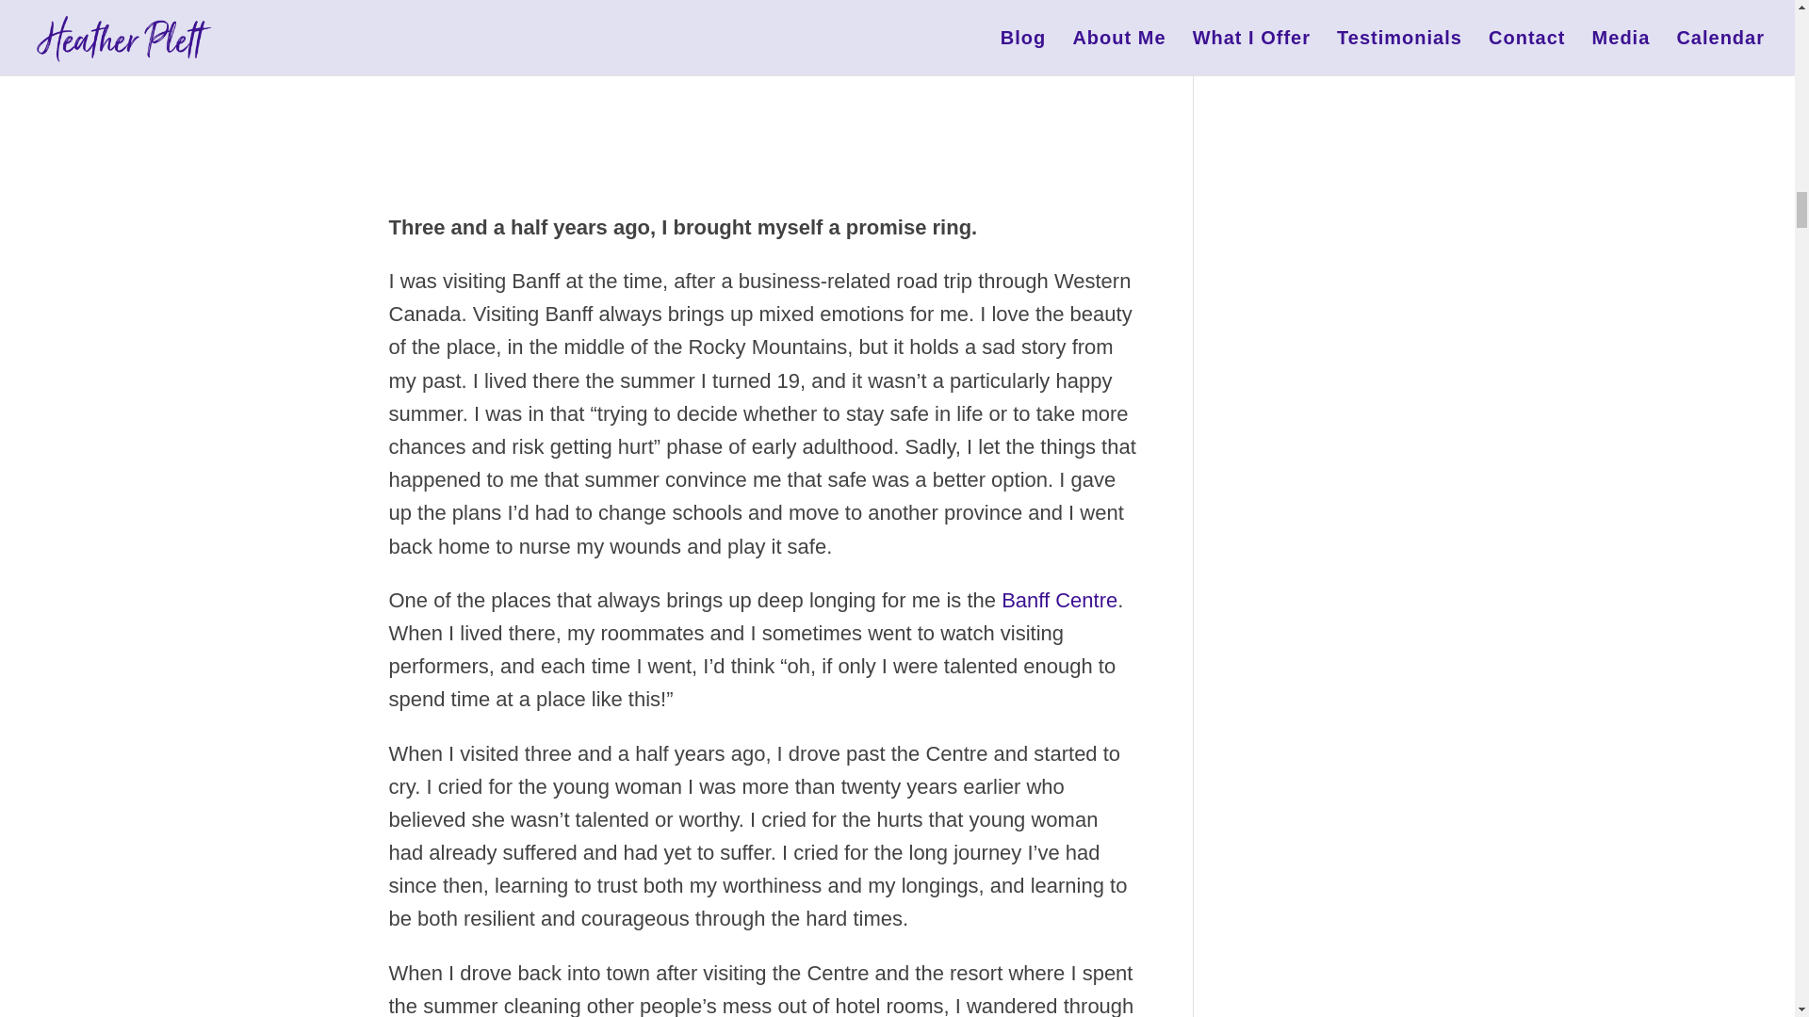  I want to click on Banff Centre, so click(1059, 601).